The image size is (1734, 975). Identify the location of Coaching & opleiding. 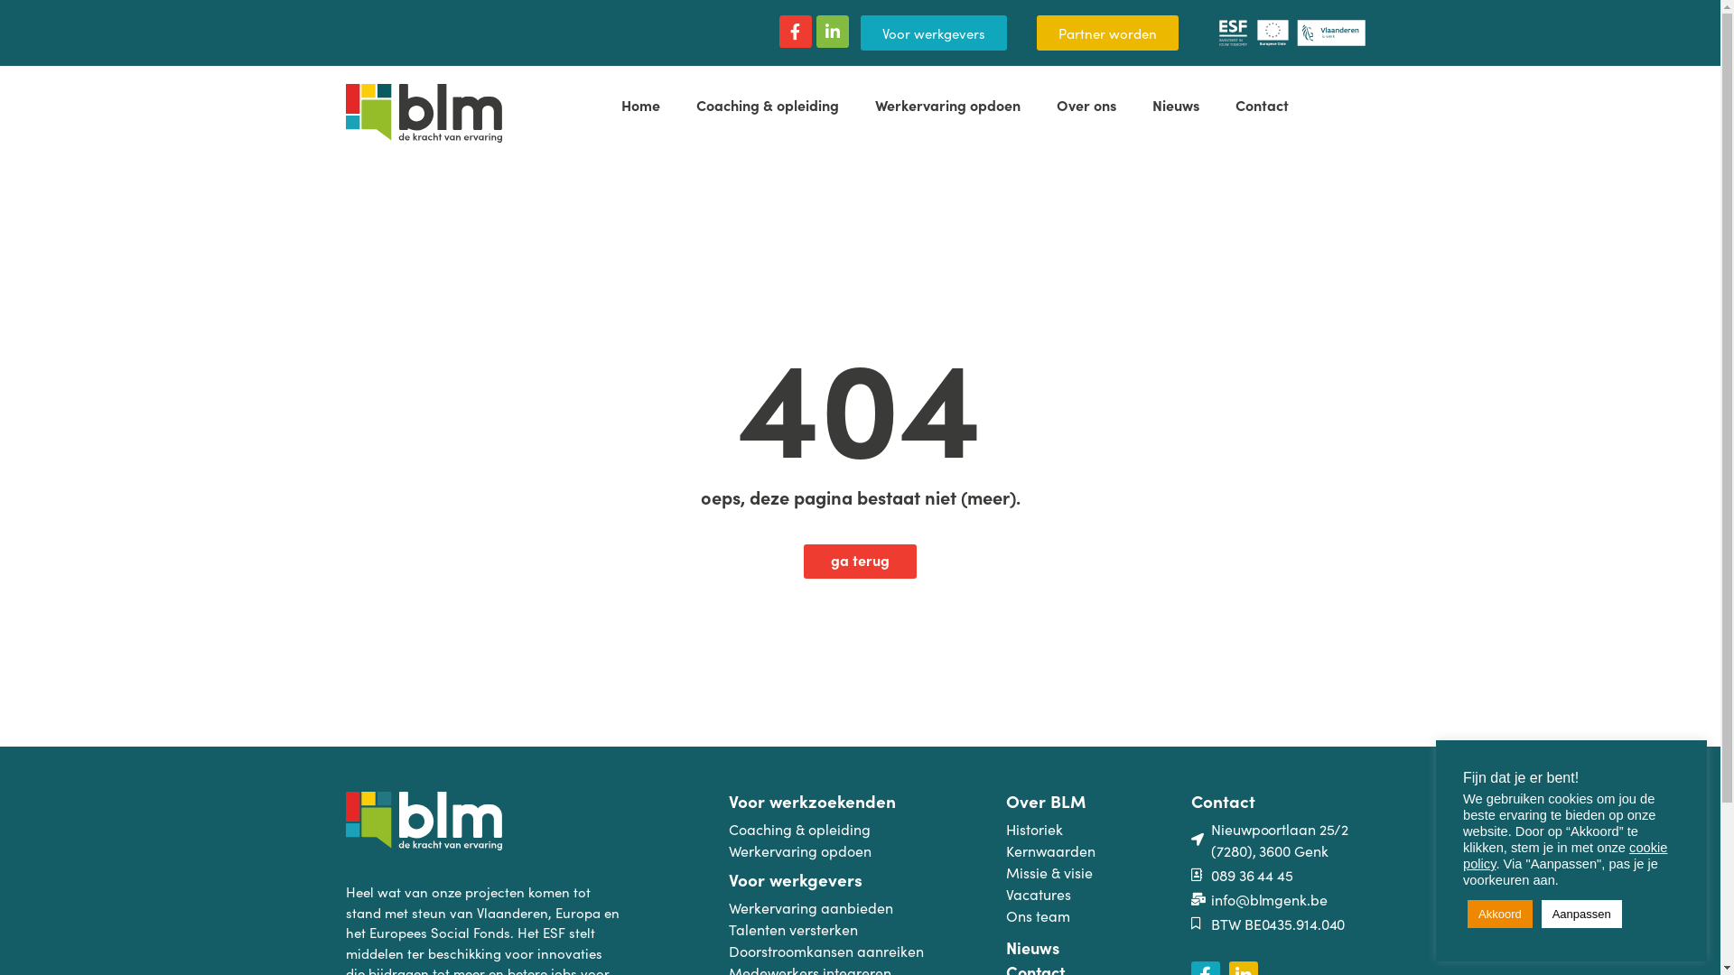
(867, 829).